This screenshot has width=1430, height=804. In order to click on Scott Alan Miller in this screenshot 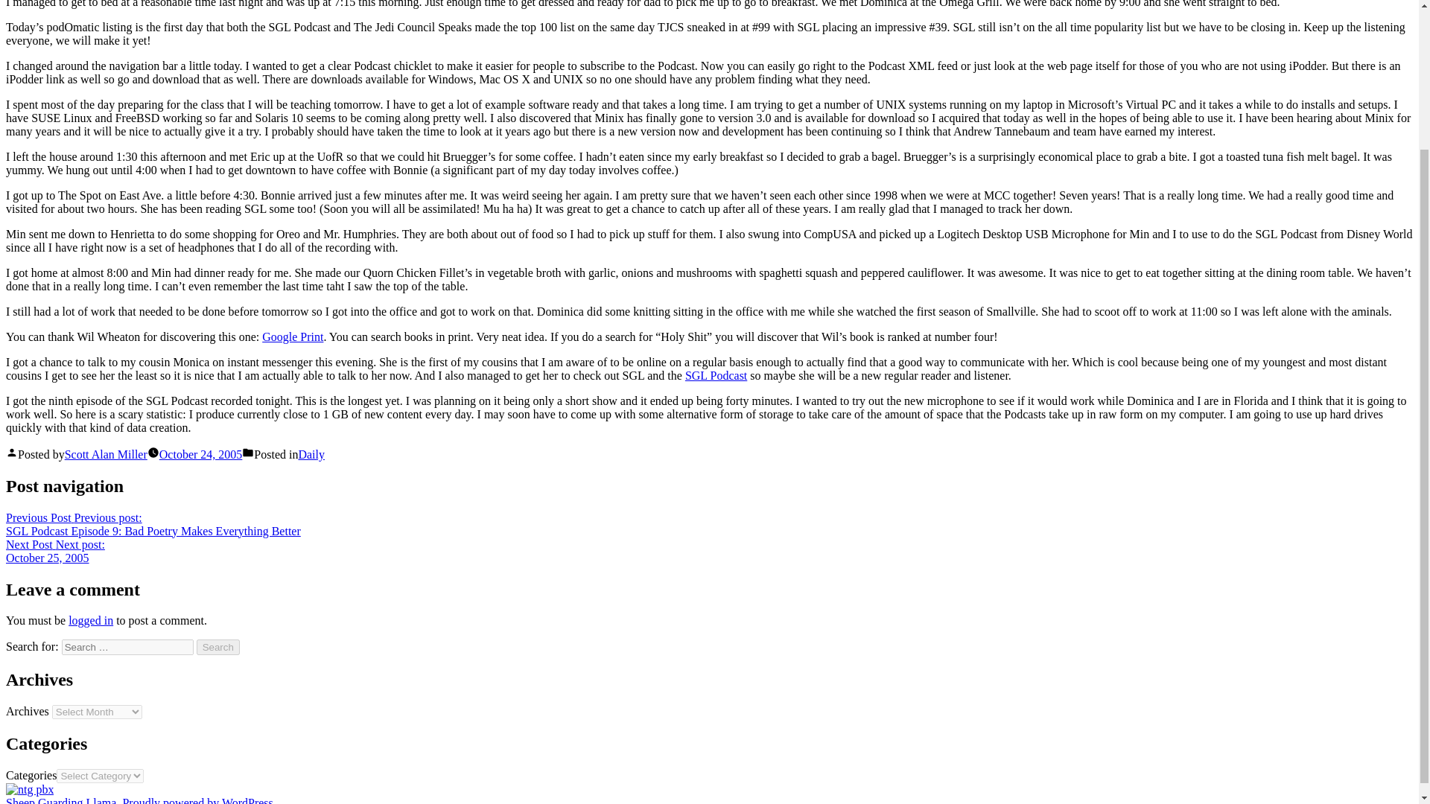, I will do `click(106, 454)`.